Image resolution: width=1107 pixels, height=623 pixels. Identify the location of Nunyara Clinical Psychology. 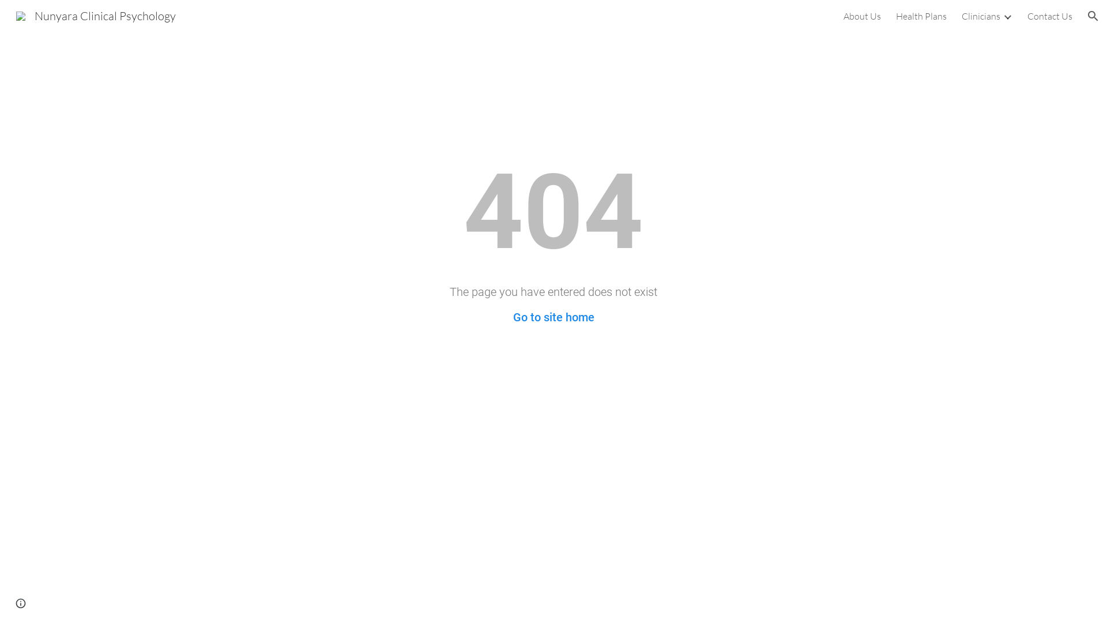
(96, 15).